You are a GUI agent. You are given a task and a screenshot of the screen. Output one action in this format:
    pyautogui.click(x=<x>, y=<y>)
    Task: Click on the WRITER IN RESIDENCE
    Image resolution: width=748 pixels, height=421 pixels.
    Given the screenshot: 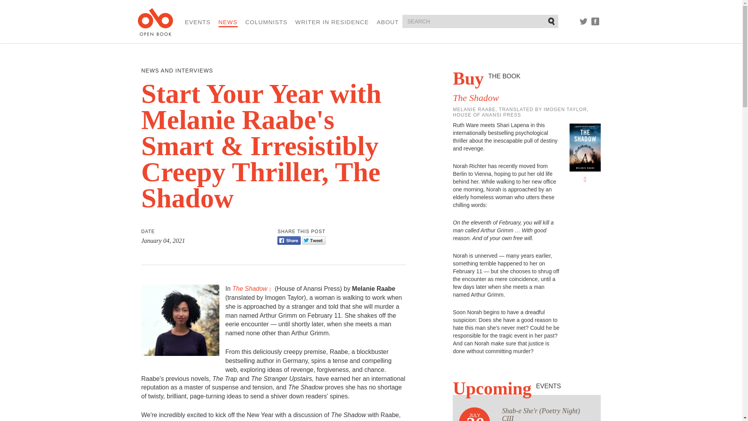 What is the action you would take?
    pyautogui.click(x=332, y=22)
    